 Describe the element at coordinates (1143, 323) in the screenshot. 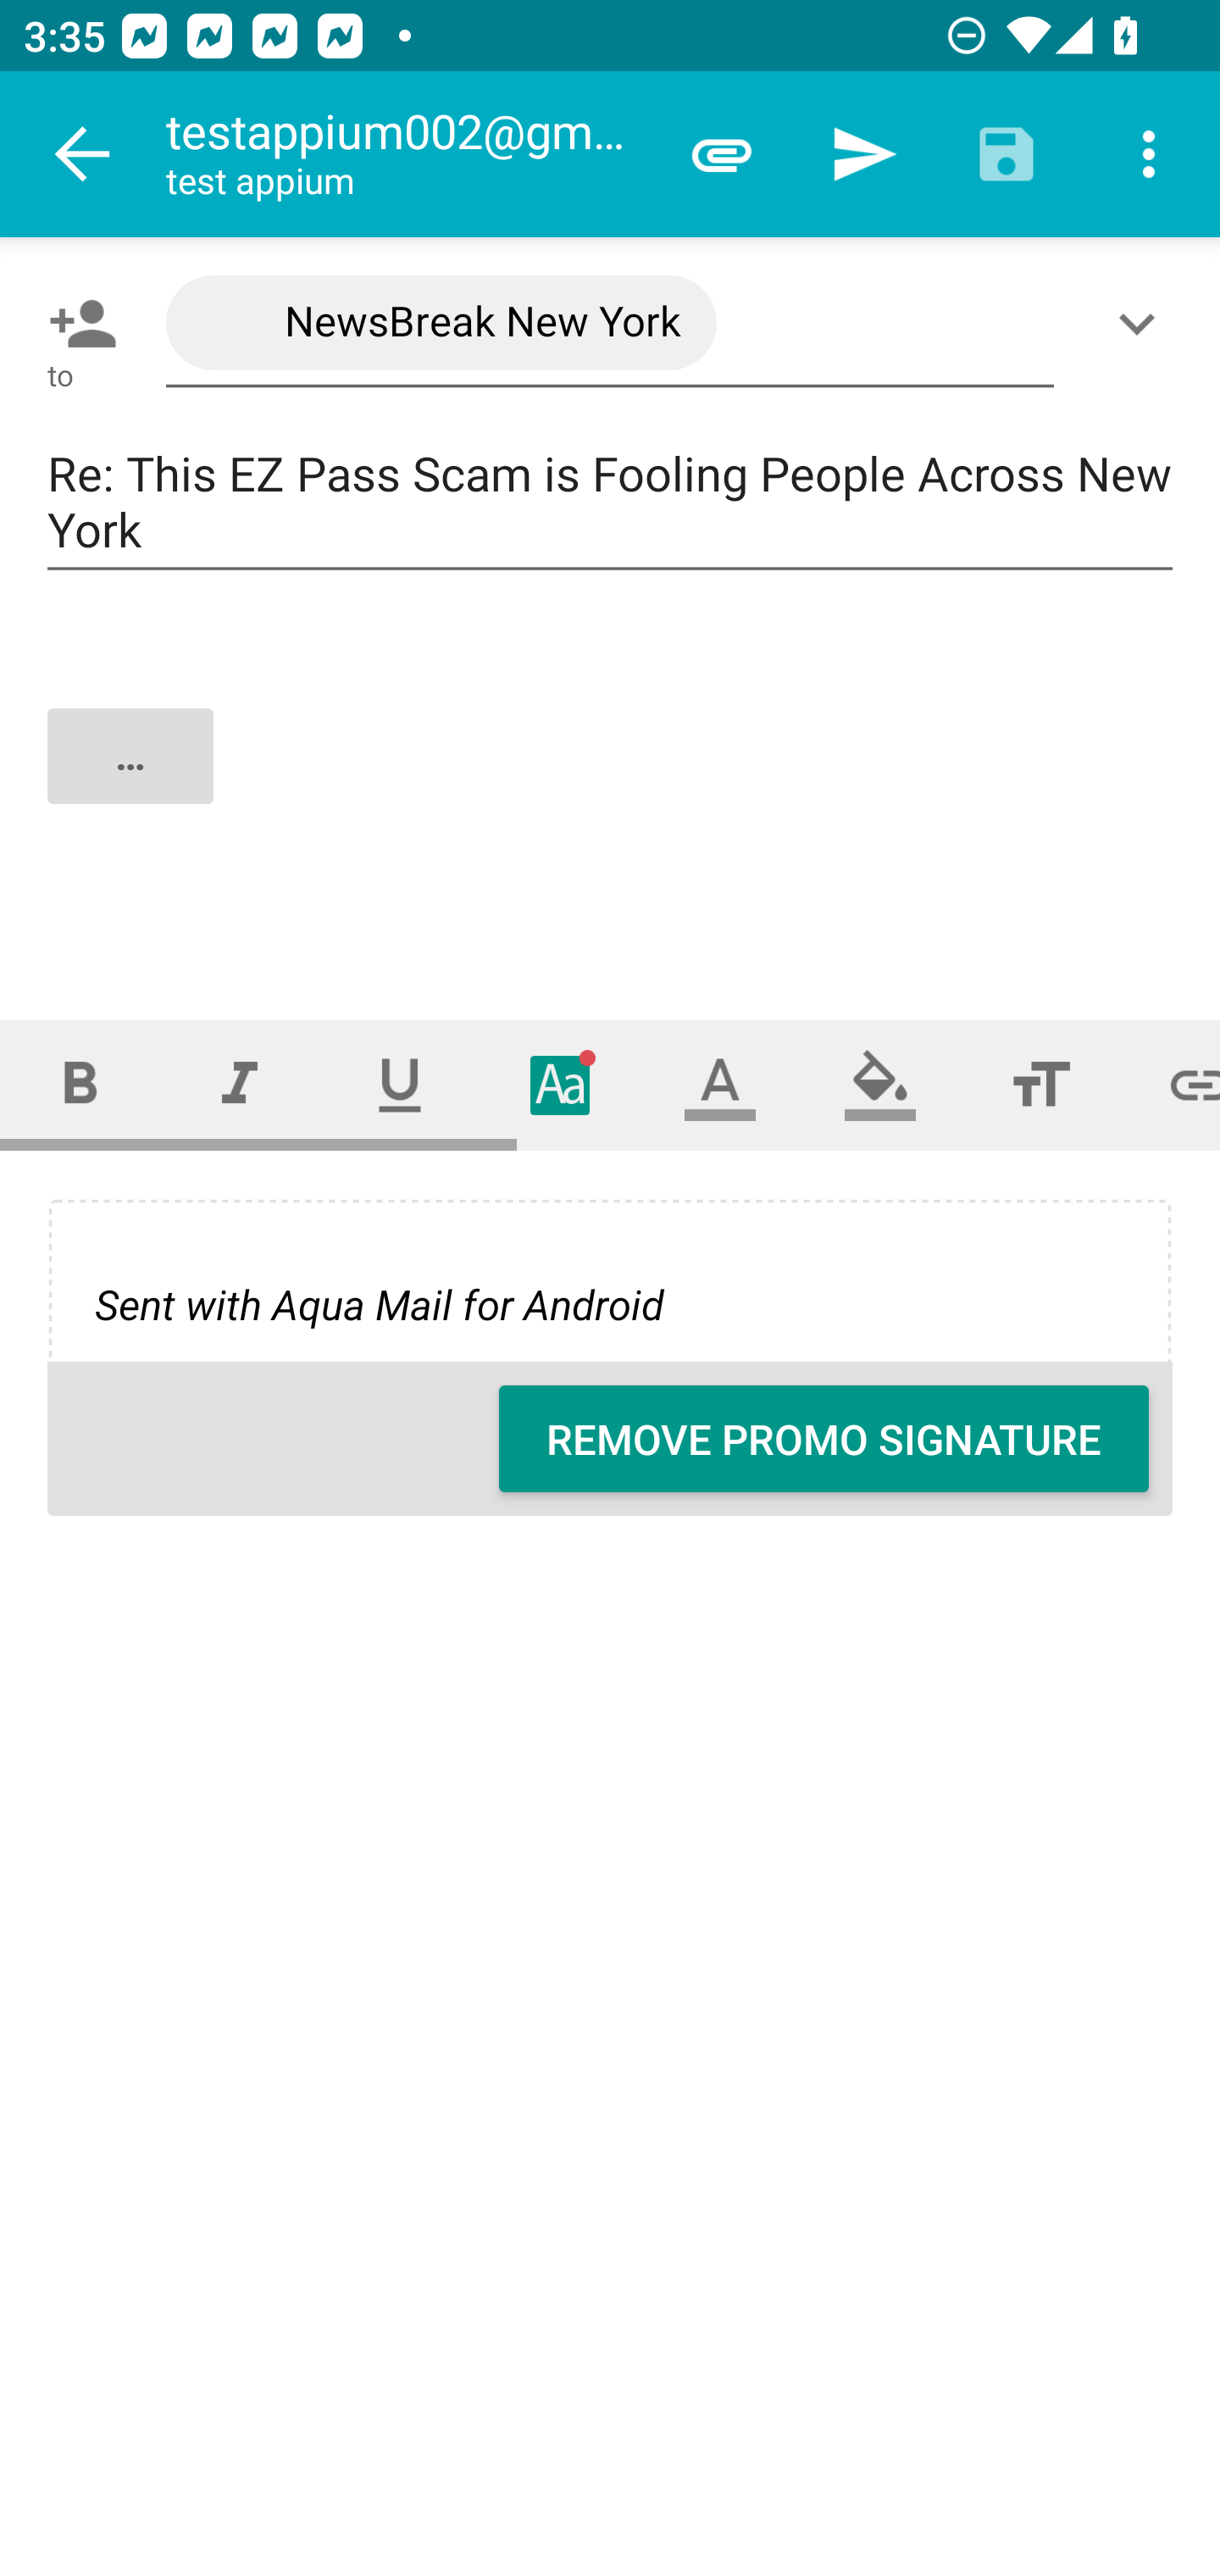

I see `Show/Add CC/BCC` at that location.